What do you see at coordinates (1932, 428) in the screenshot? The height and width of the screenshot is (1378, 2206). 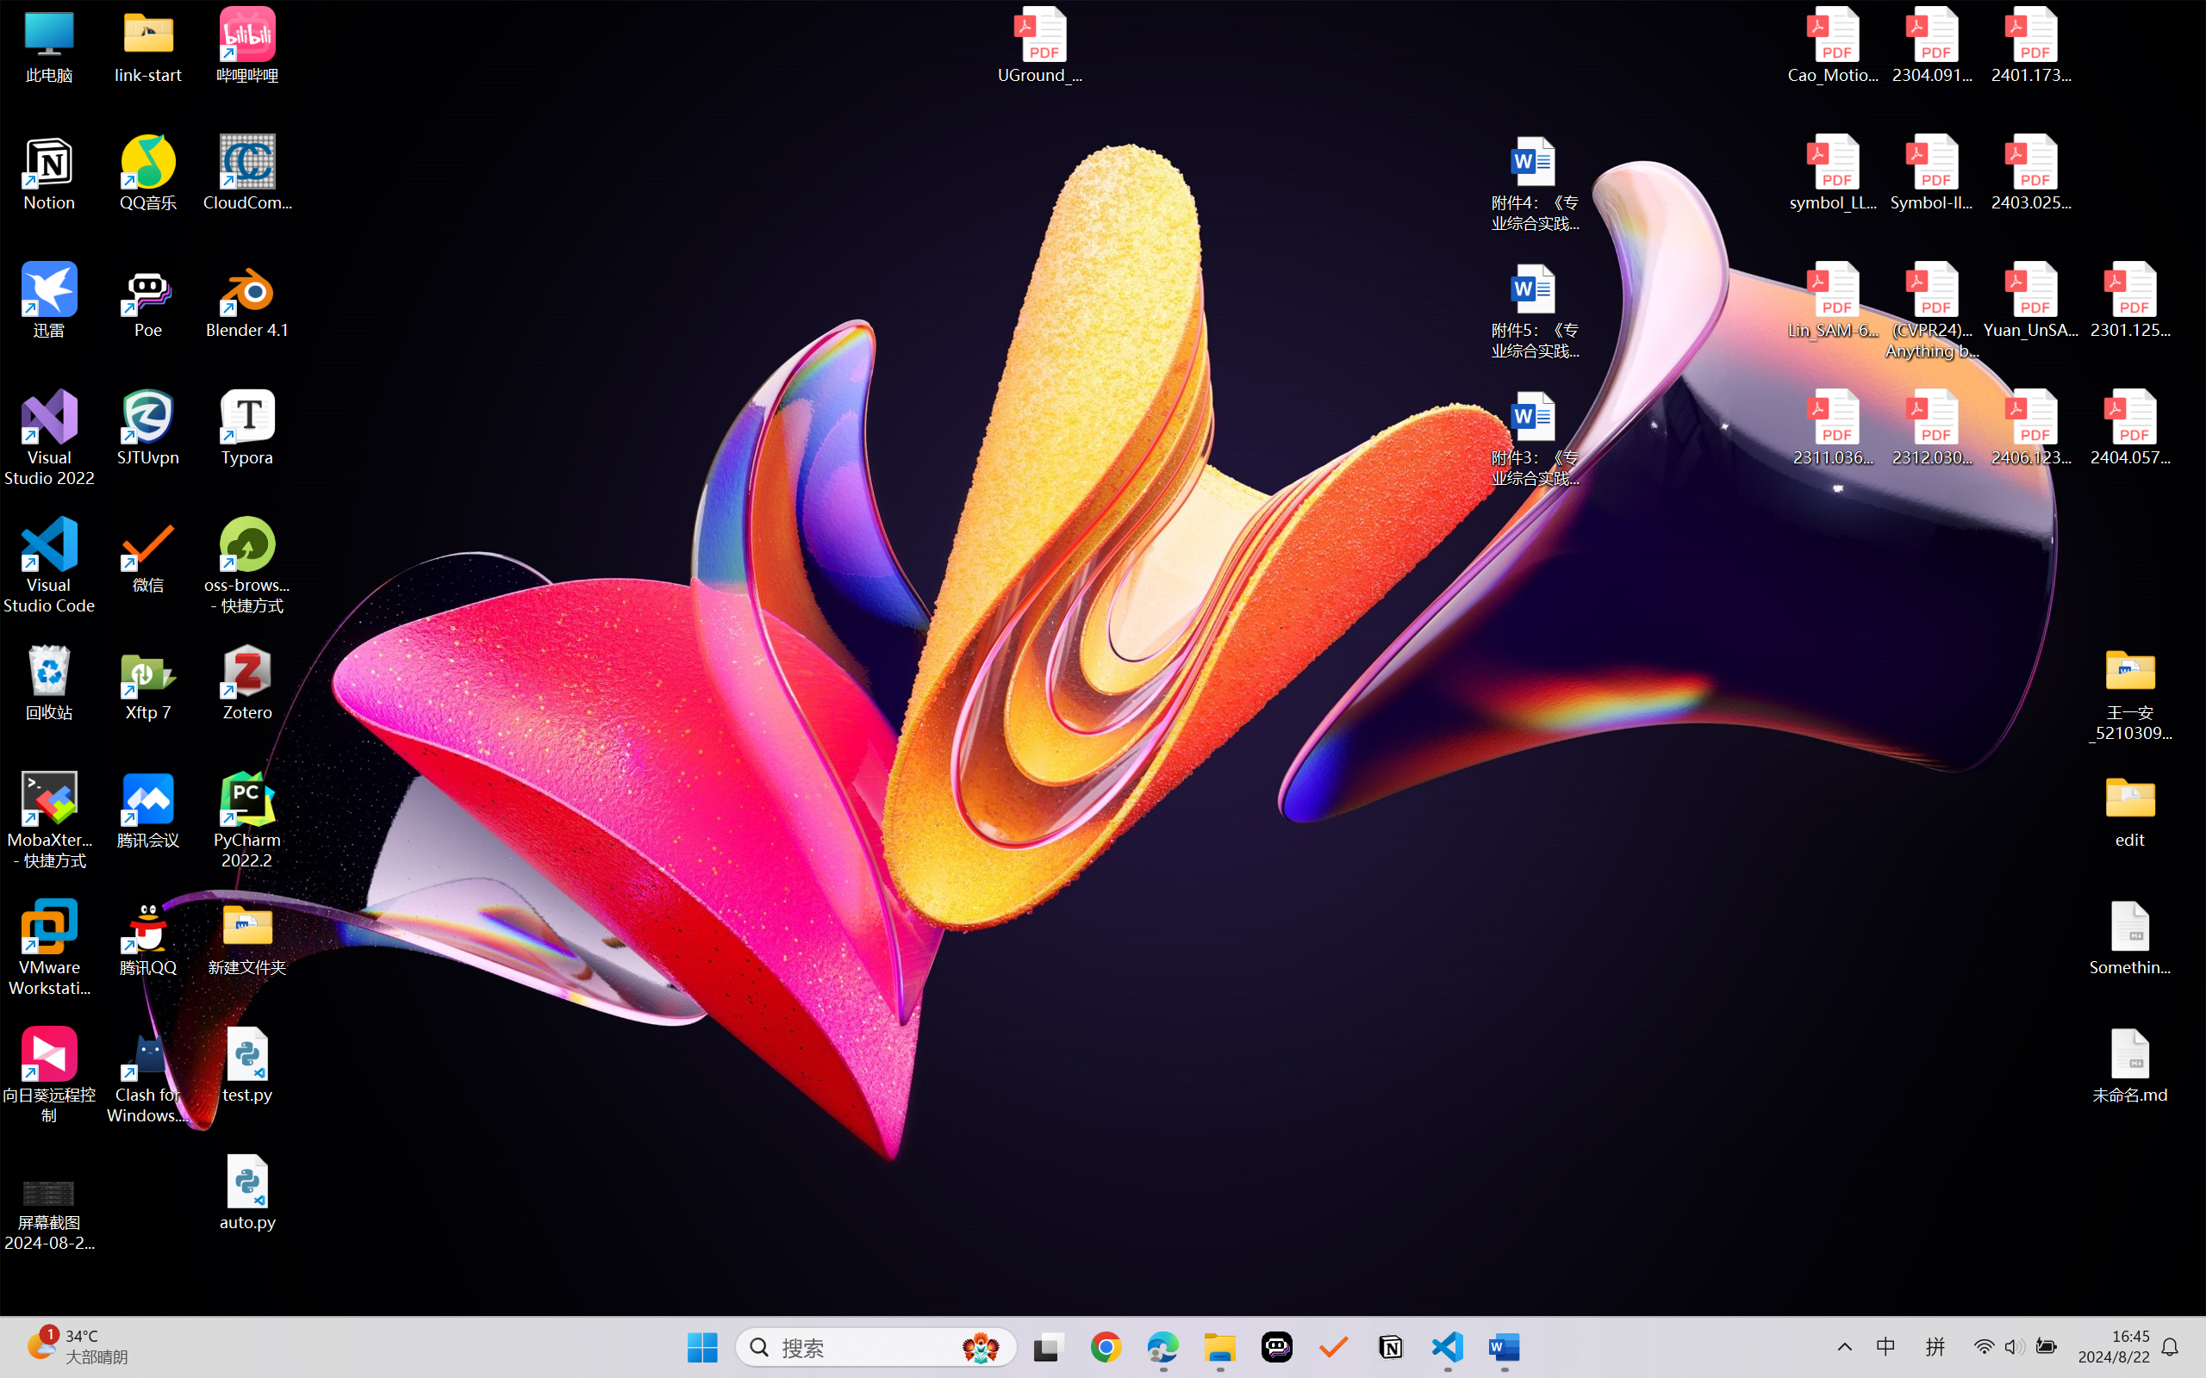 I see `2312.03032v2.pdf` at bounding box center [1932, 428].